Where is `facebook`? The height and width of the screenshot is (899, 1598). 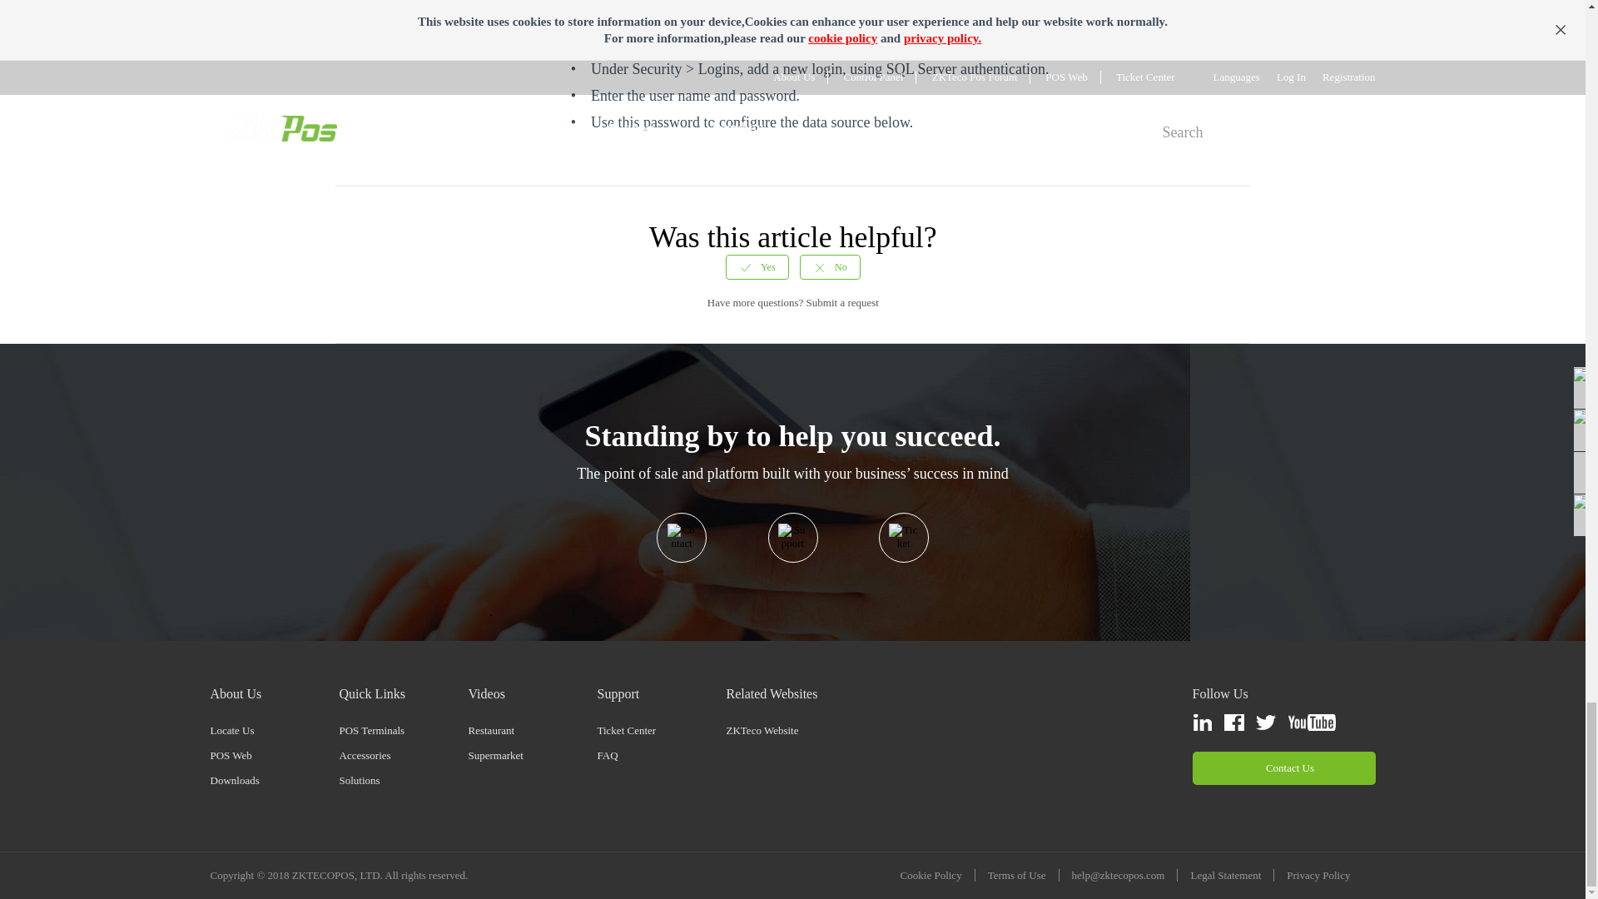 facebook is located at coordinates (1233, 723).